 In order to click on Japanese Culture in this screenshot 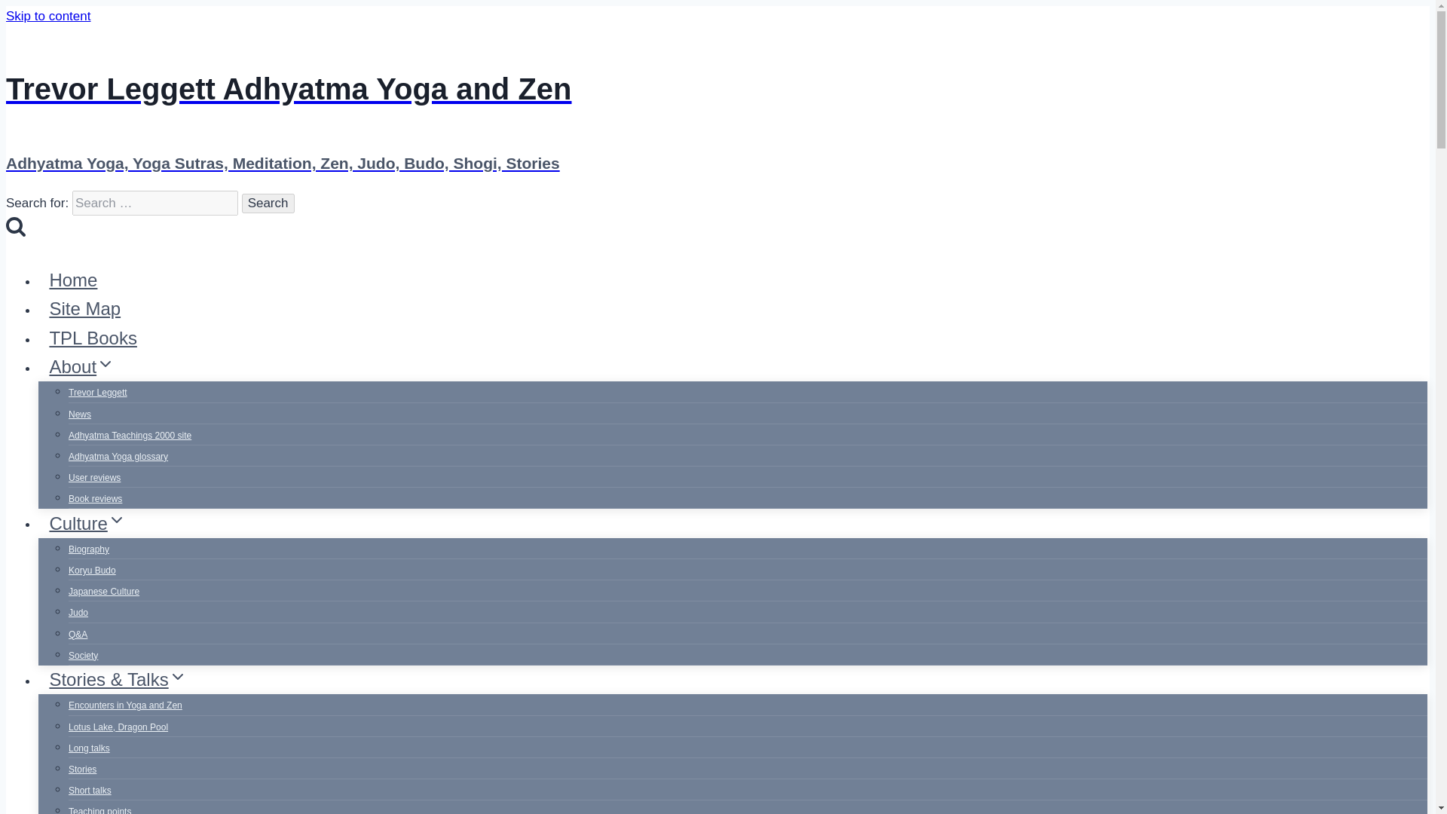, I will do `click(103, 591)`.